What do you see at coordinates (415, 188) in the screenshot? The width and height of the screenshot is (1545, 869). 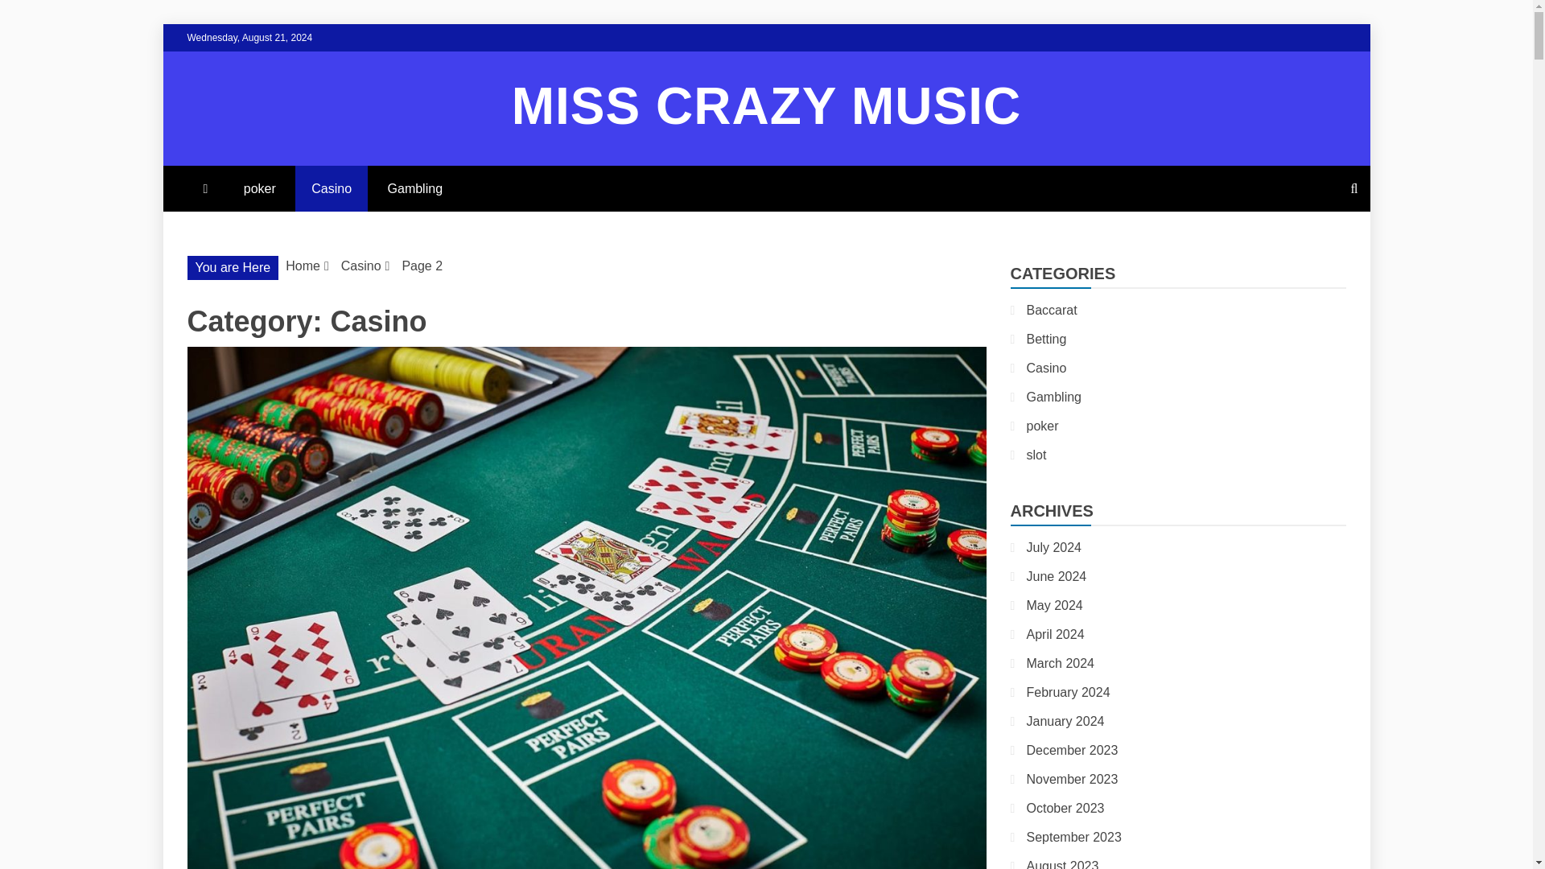 I see `Gambling` at bounding box center [415, 188].